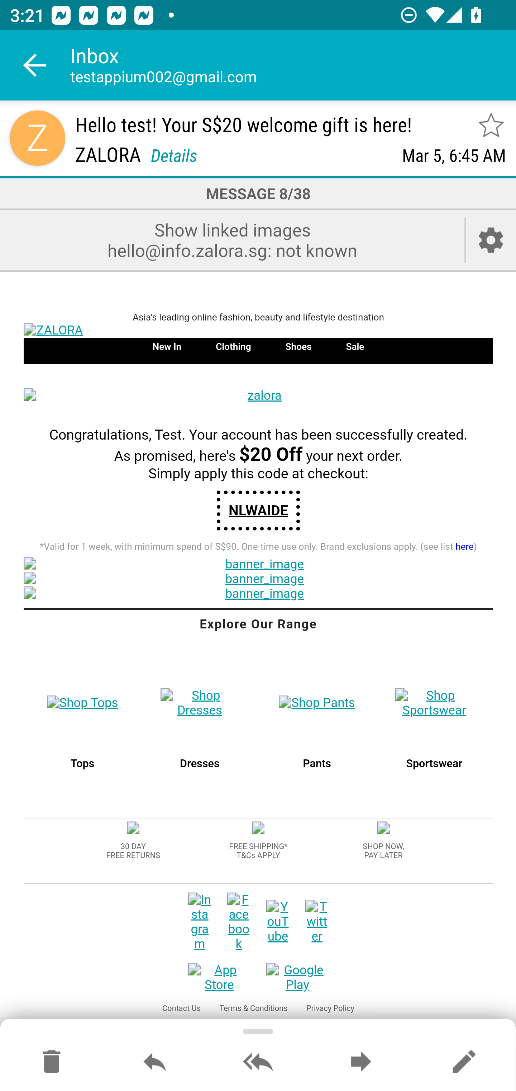  I want to click on Move to Deleted, so click(52, 1062).